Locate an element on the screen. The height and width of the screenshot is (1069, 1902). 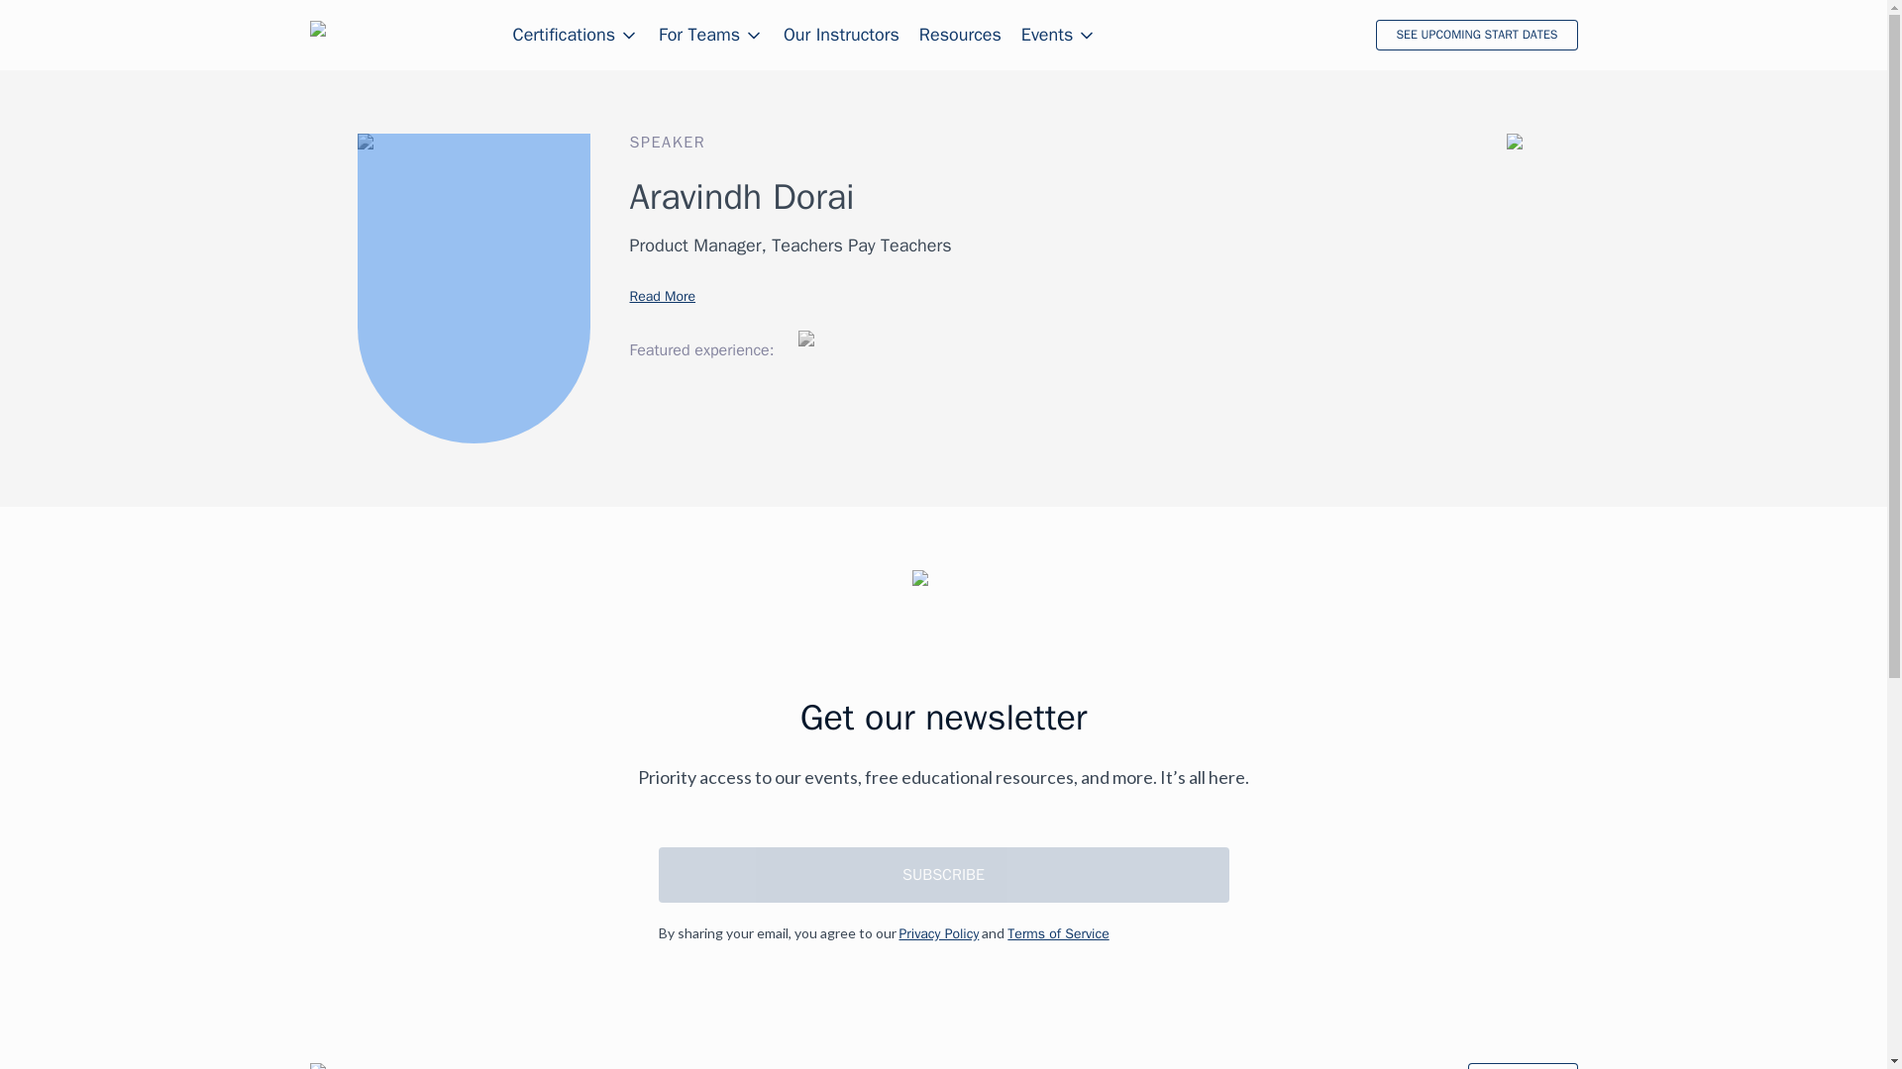
CONTACT US is located at coordinates (1522, 1065).